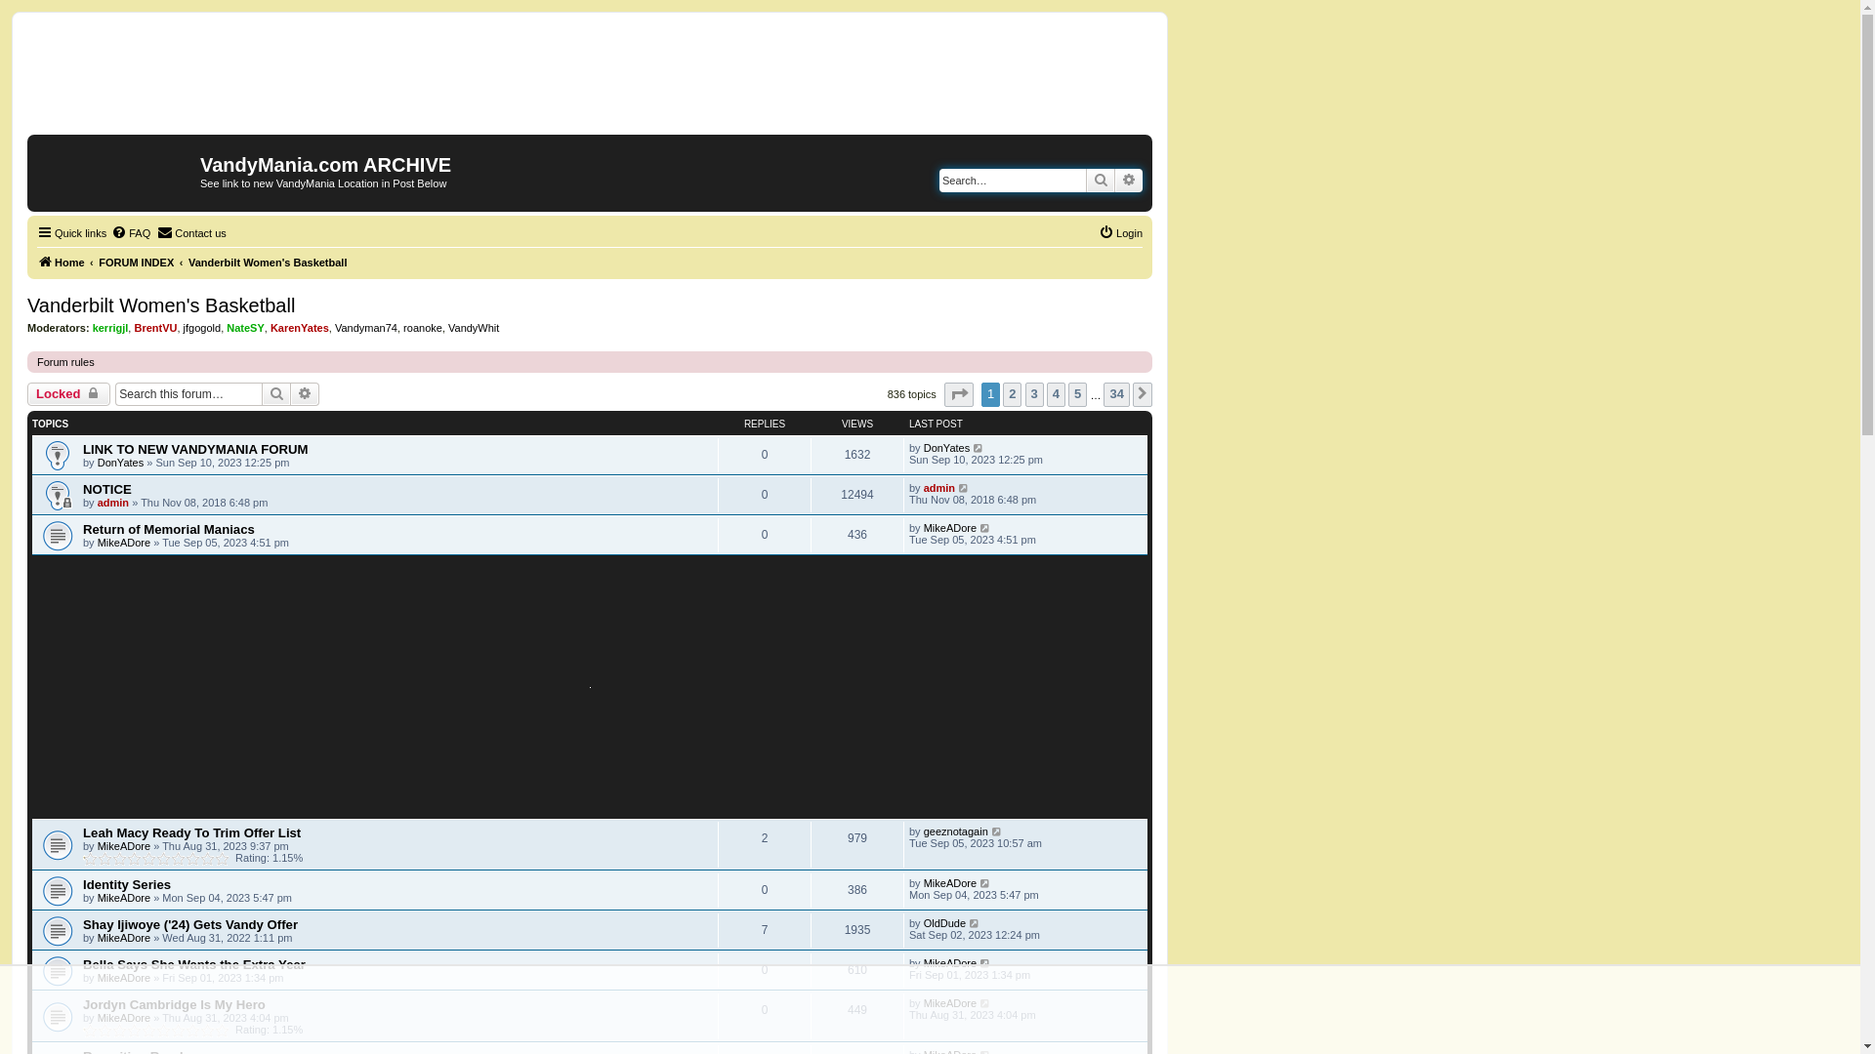  What do you see at coordinates (72, 233) in the screenshot?
I see `Quick links` at bounding box center [72, 233].